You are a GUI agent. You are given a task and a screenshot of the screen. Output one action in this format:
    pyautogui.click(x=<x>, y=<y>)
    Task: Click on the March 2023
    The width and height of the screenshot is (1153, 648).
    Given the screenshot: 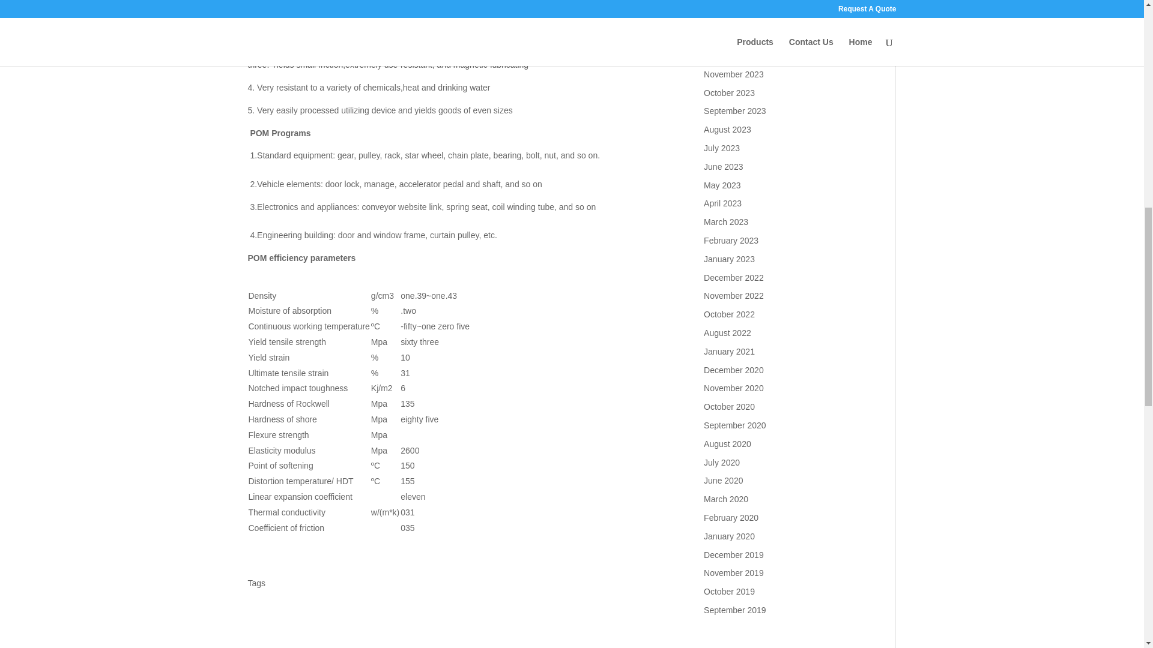 What is the action you would take?
    pyautogui.click(x=725, y=222)
    